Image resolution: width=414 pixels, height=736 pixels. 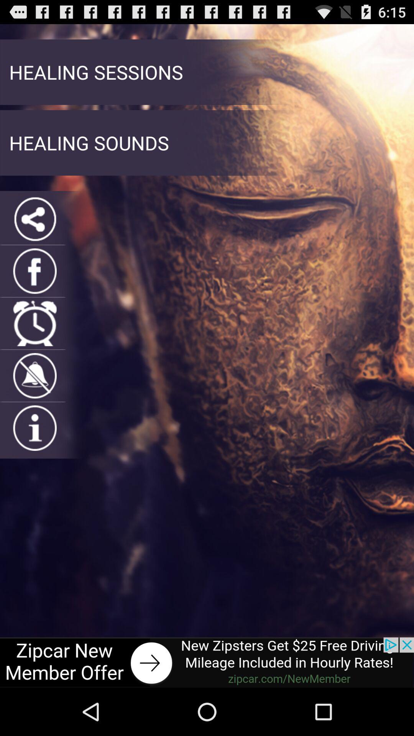 What do you see at coordinates (34, 324) in the screenshot?
I see `set alarm` at bounding box center [34, 324].